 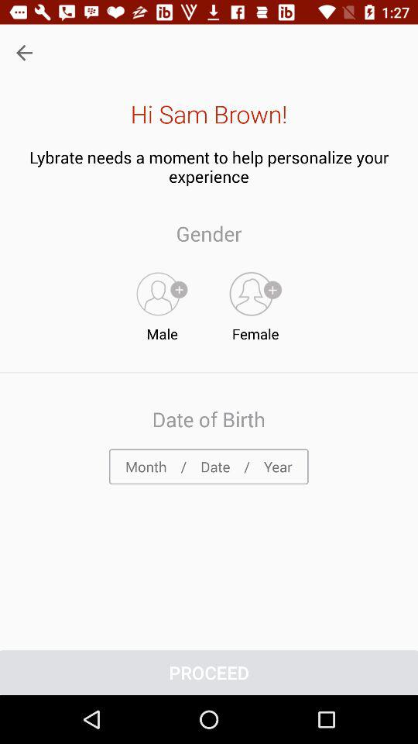 What do you see at coordinates (255, 303) in the screenshot?
I see `click female item` at bounding box center [255, 303].